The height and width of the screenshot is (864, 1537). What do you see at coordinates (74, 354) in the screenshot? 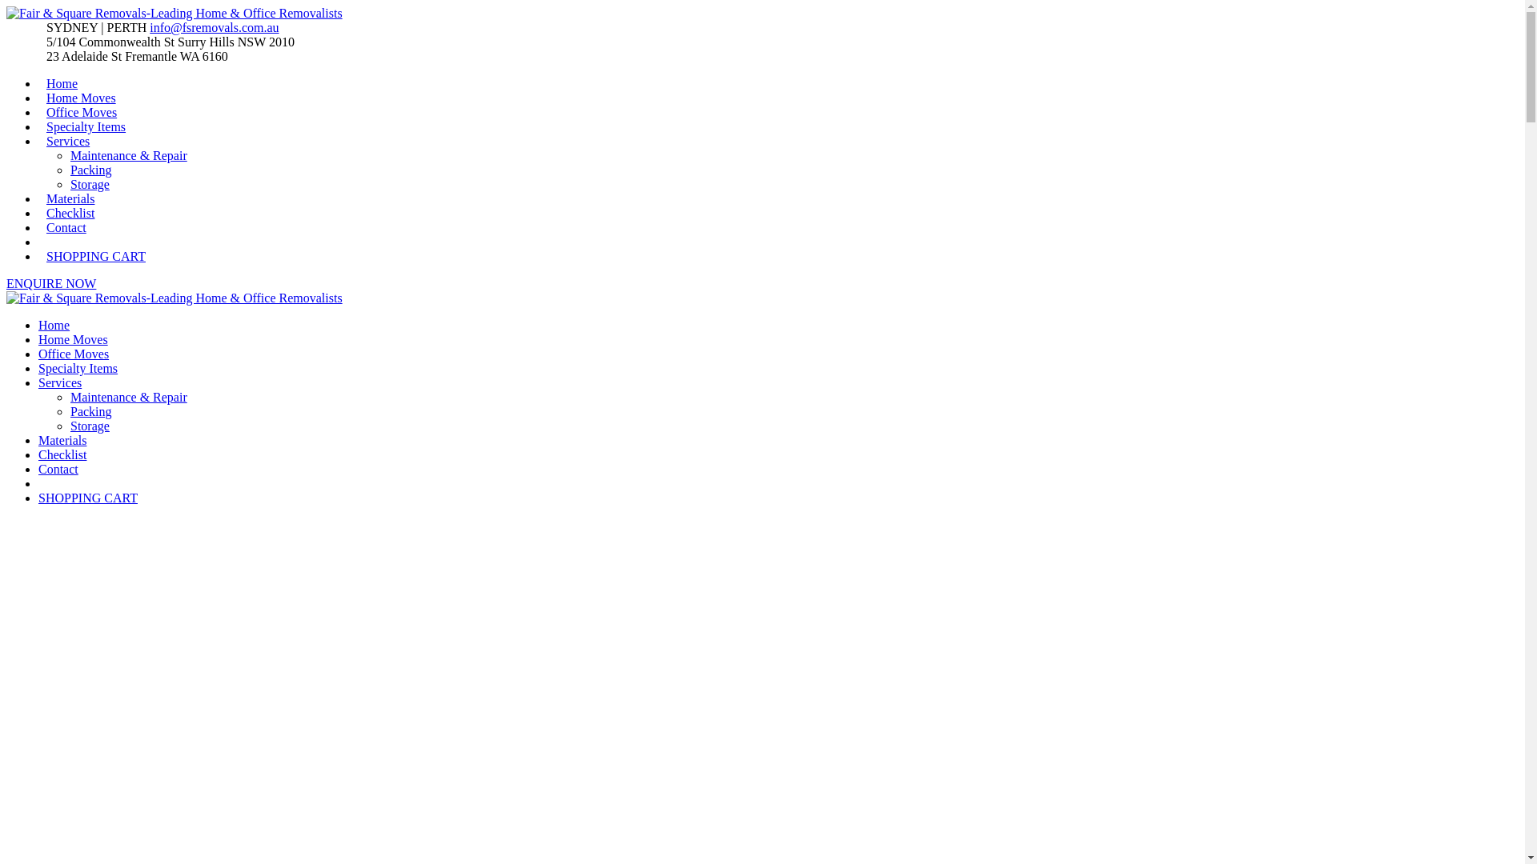
I see `Office Moves` at bounding box center [74, 354].